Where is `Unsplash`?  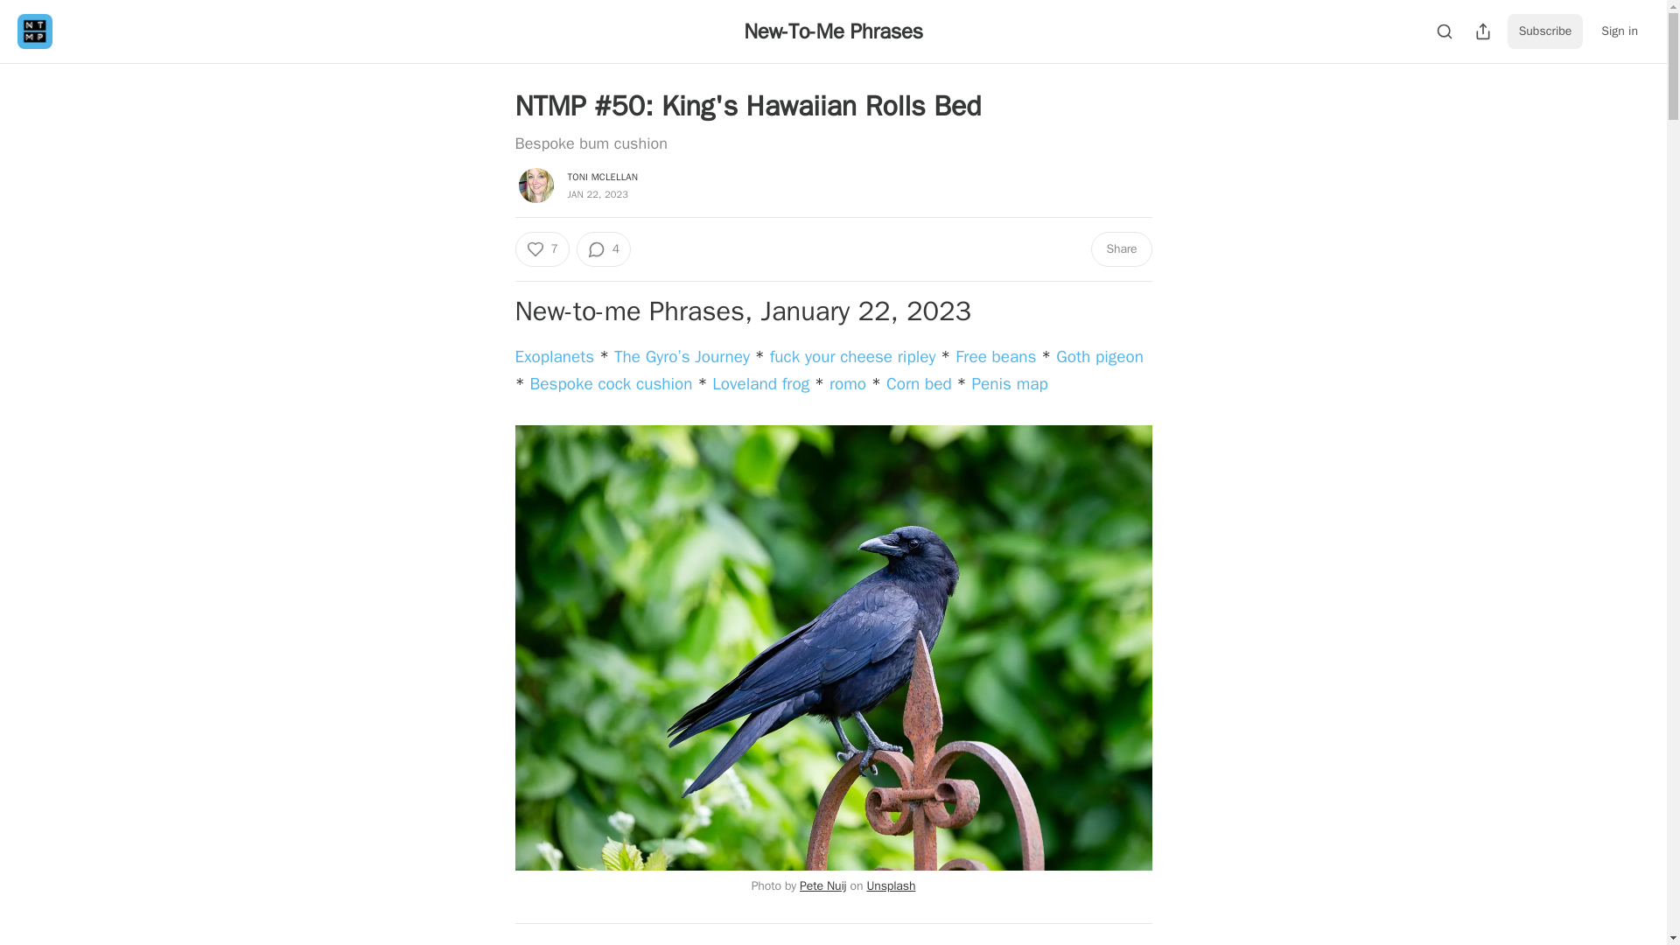 Unsplash is located at coordinates (891, 885).